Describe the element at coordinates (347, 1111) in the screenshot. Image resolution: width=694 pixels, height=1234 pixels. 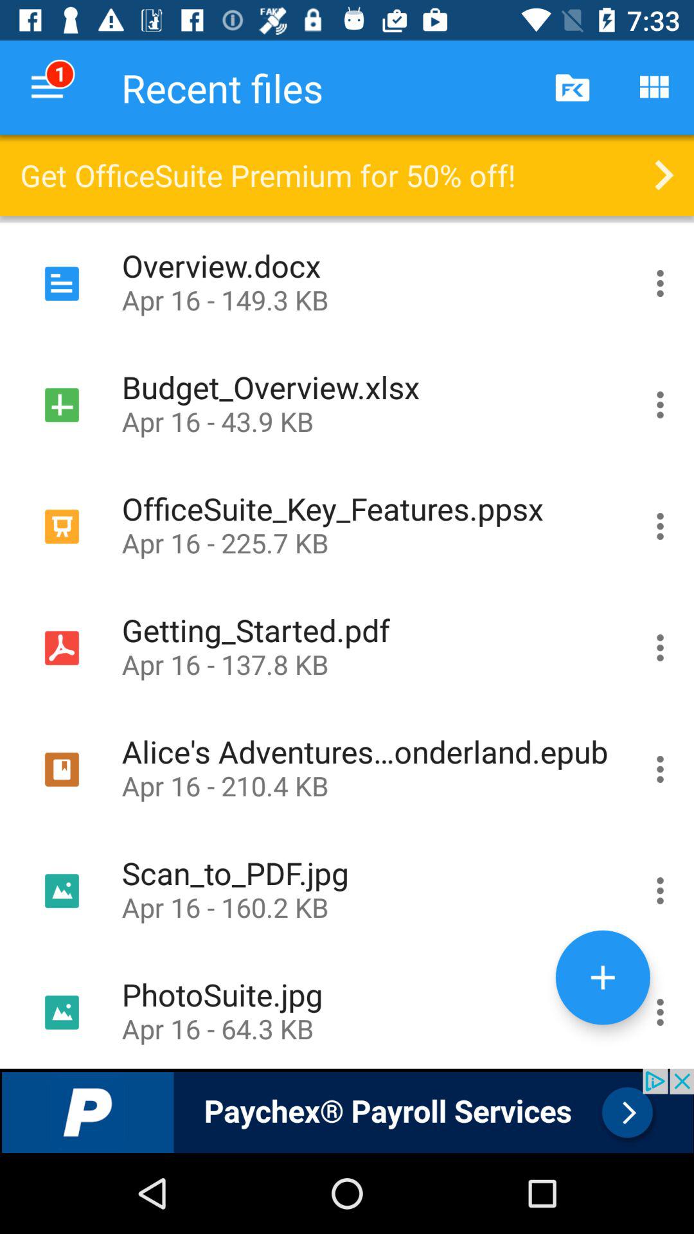
I see `select pychex option` at that location.